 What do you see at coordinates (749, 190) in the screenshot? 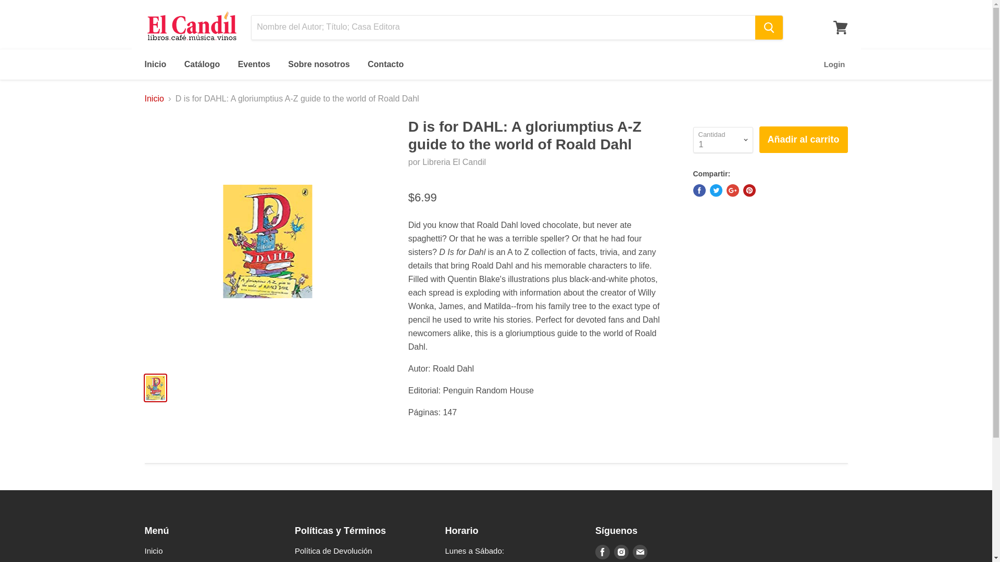
I see `Hacer Pin en Pinterest` at bounding box center [749, 190].